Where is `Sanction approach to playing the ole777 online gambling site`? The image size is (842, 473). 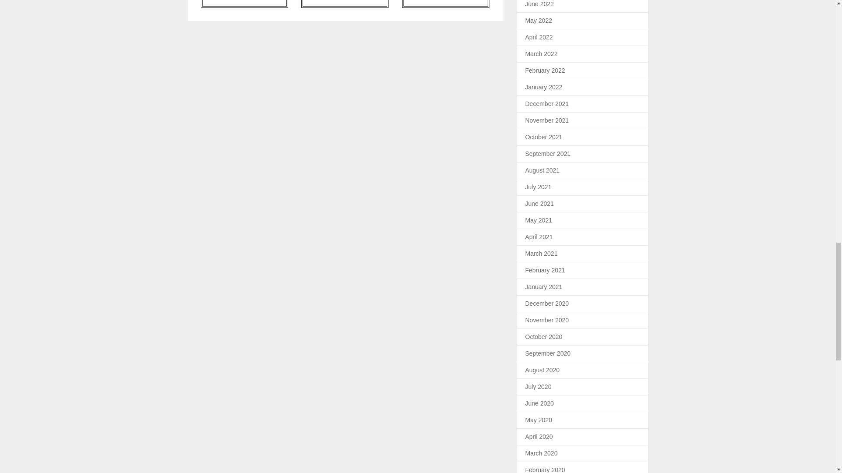
Sanction approach to playing the ole777 online gambling site is located at coordinates (244, 4).